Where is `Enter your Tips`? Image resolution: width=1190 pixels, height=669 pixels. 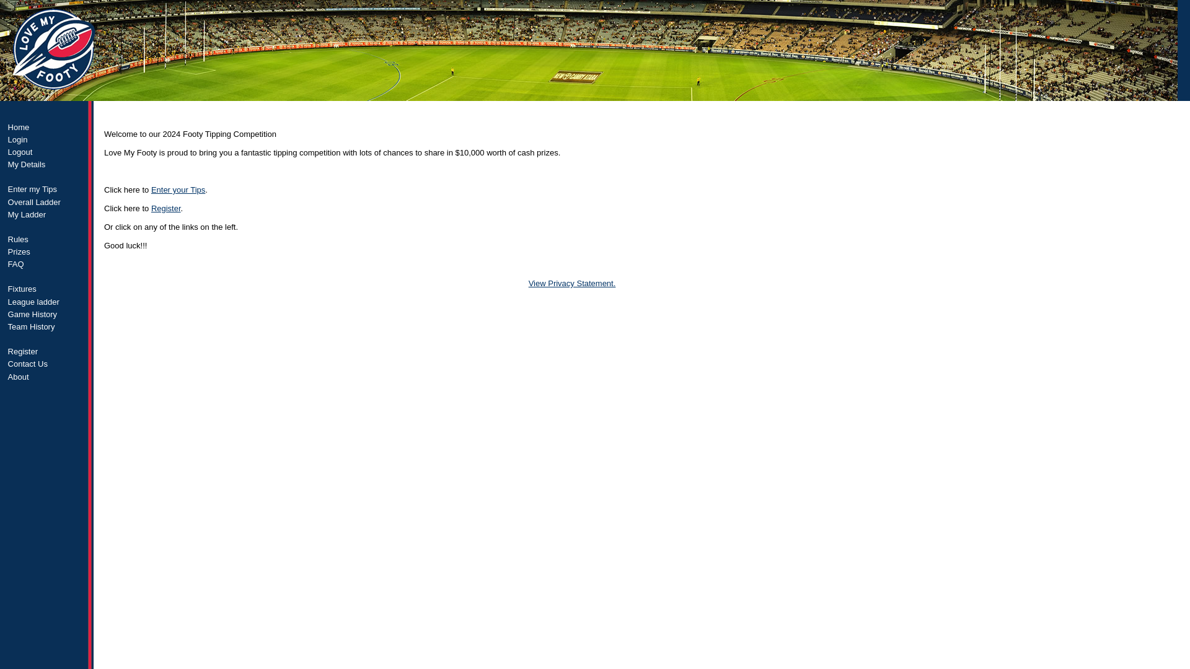
Enter your Tips is located at coordinates (177, 190).